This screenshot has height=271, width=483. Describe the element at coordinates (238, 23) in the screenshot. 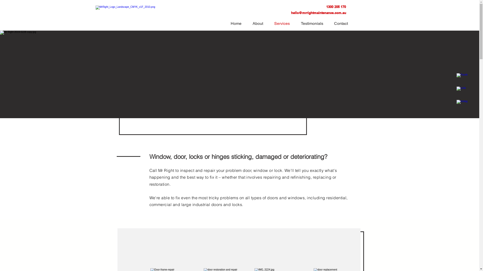

I see `Home` at that location.